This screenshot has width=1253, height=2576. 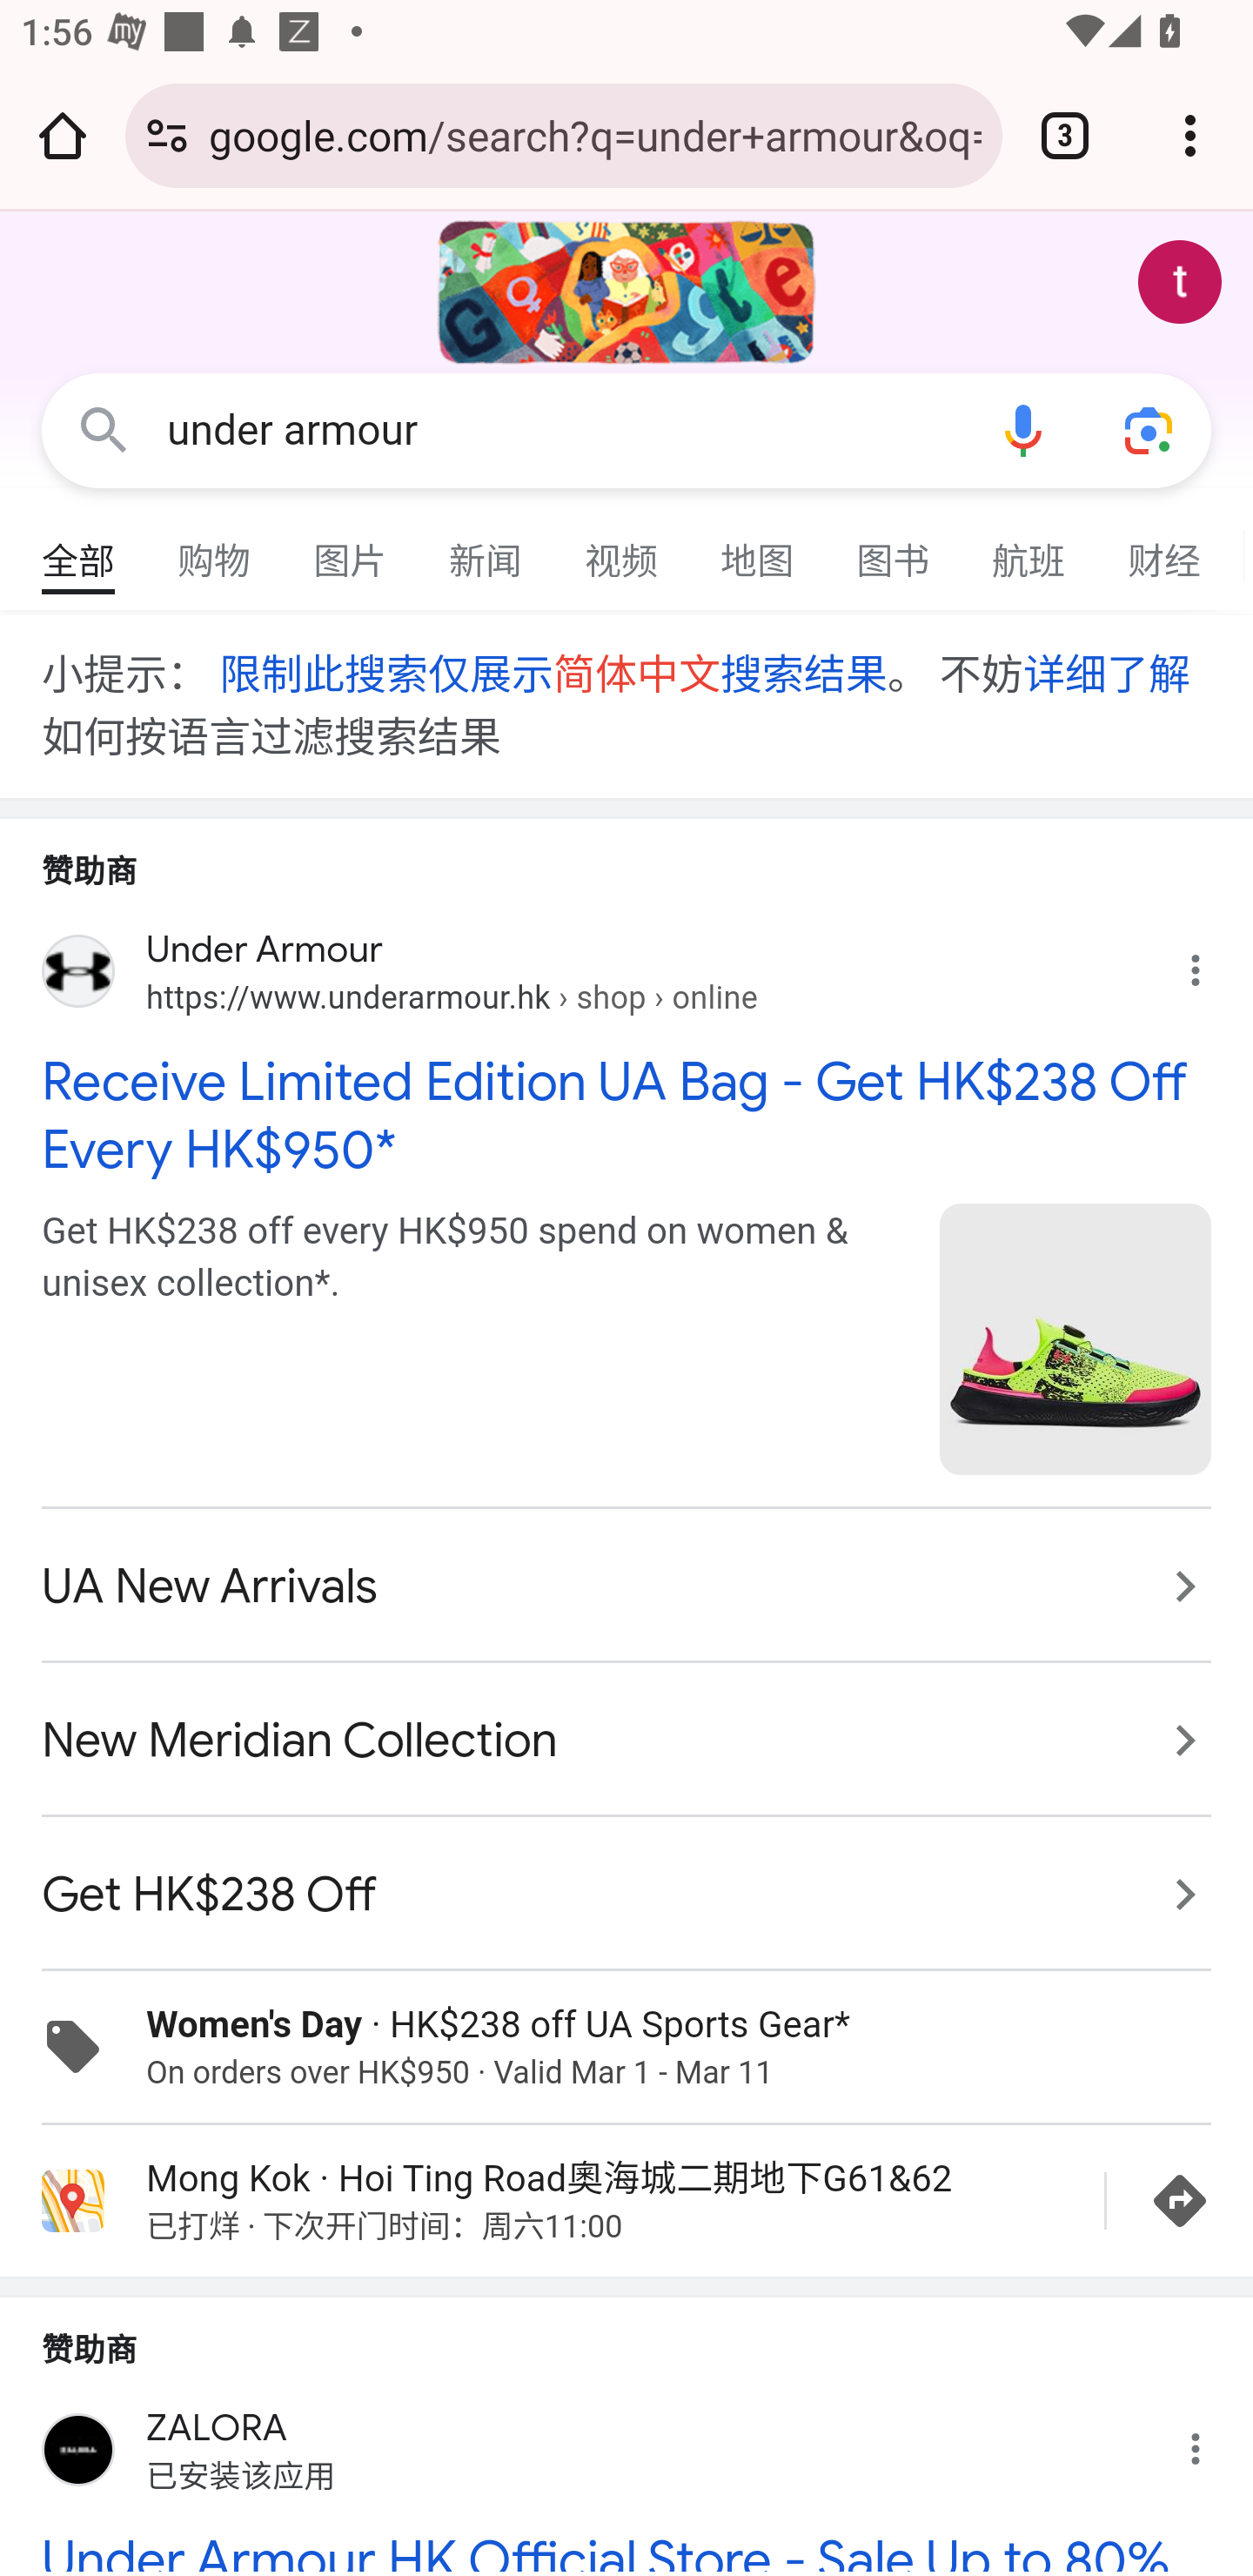 What do you see at coordinates (215, 548) in the screenshot?
I see `购物` at bounding box center [215, 548].